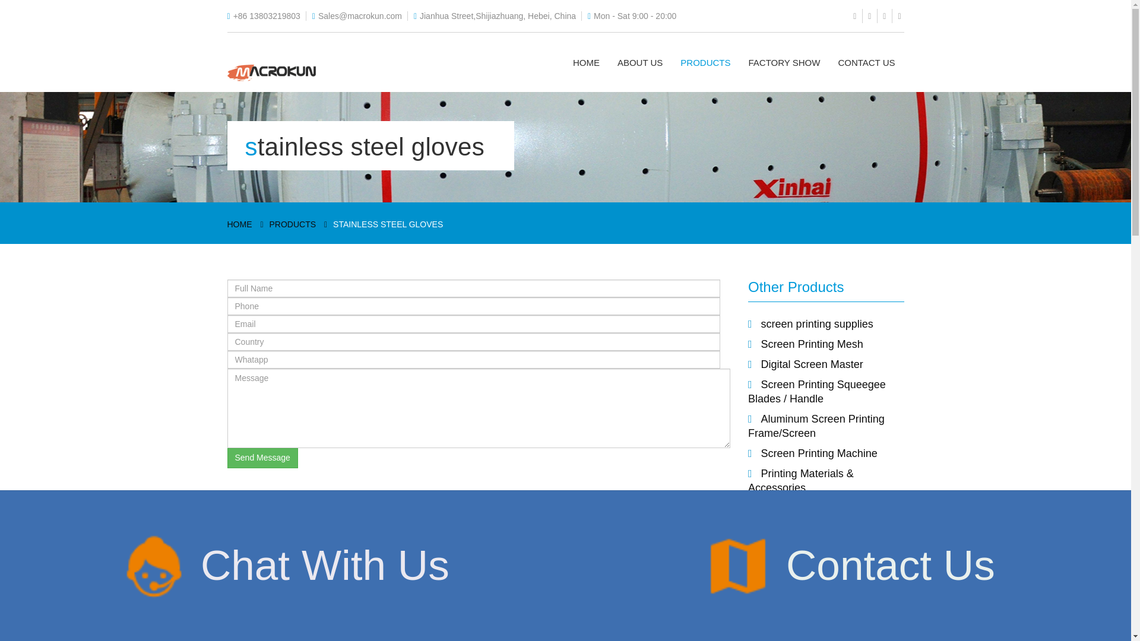  I want to click on Digital Screen Master, so click(812, 364).